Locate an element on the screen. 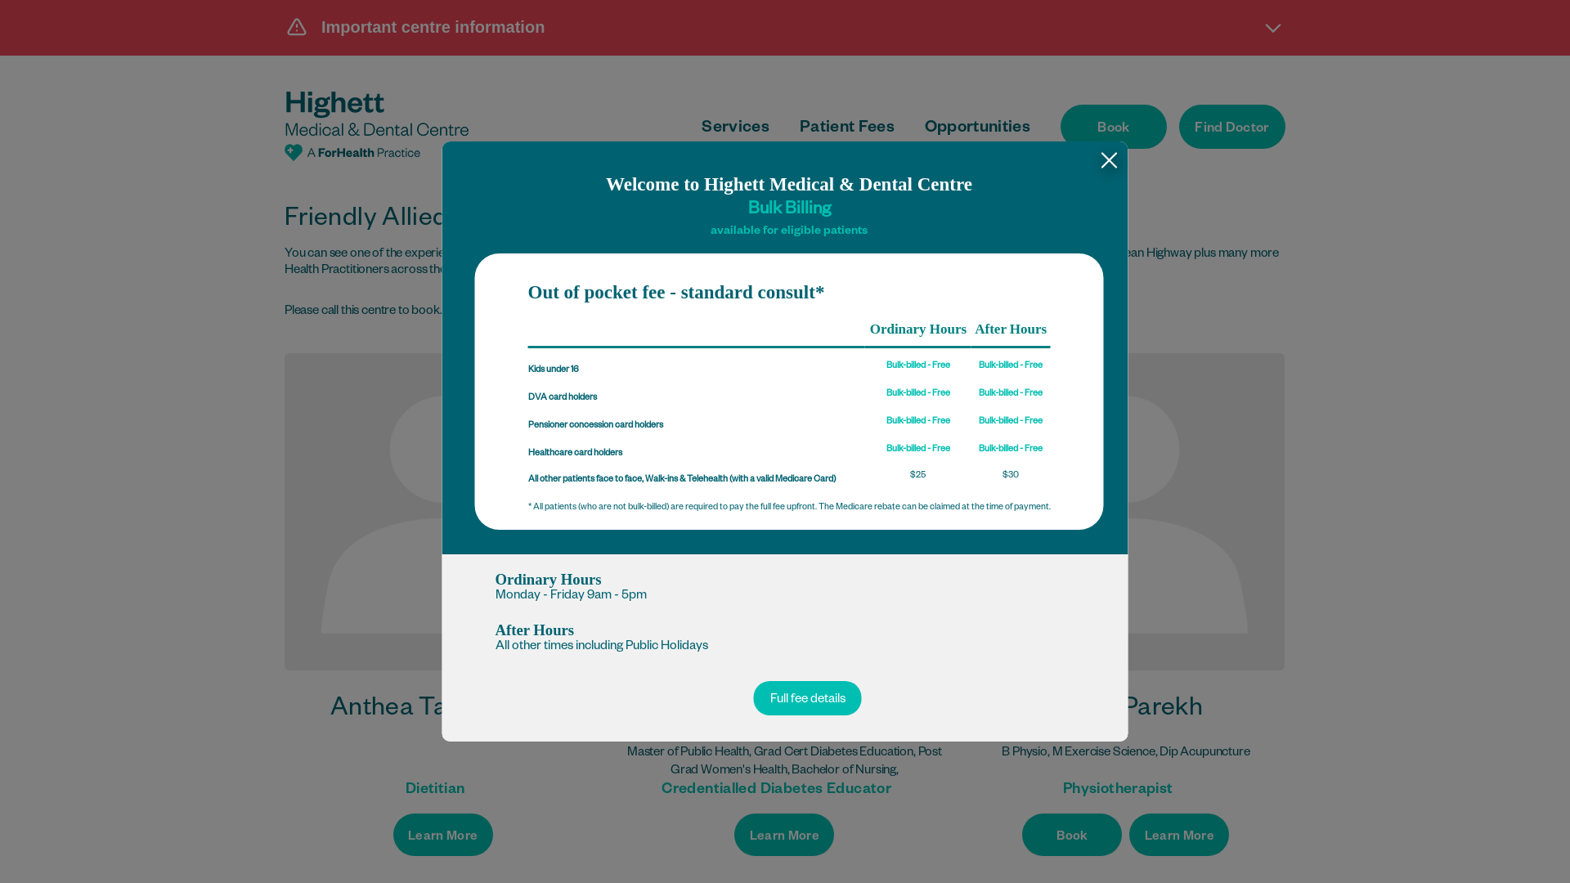 The height and width of the screenshot is (883, 1570). Anthea Talliopoulos is located at coordinates (443, 711).